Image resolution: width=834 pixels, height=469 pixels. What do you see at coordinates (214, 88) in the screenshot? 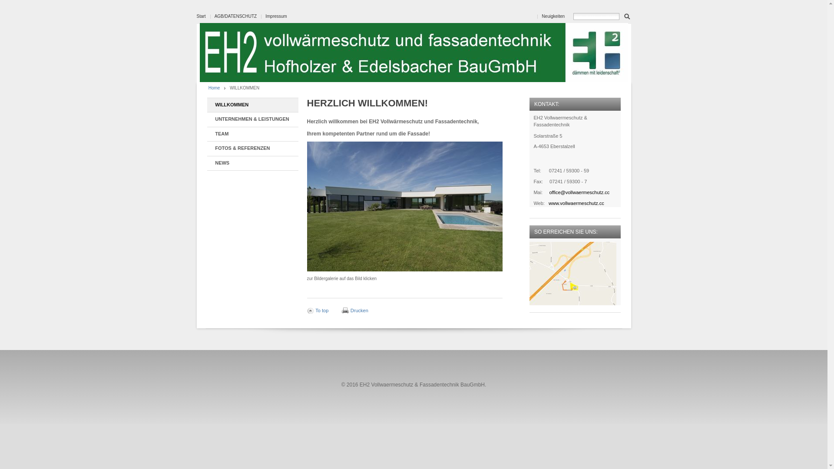
I see `Home` at bounding box center [214, 88].